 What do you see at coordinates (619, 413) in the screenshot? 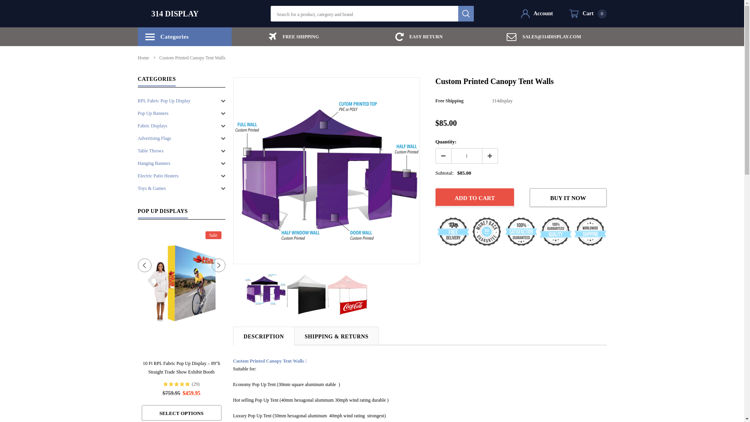
I see `Select options` at bounding box center [619, 413].